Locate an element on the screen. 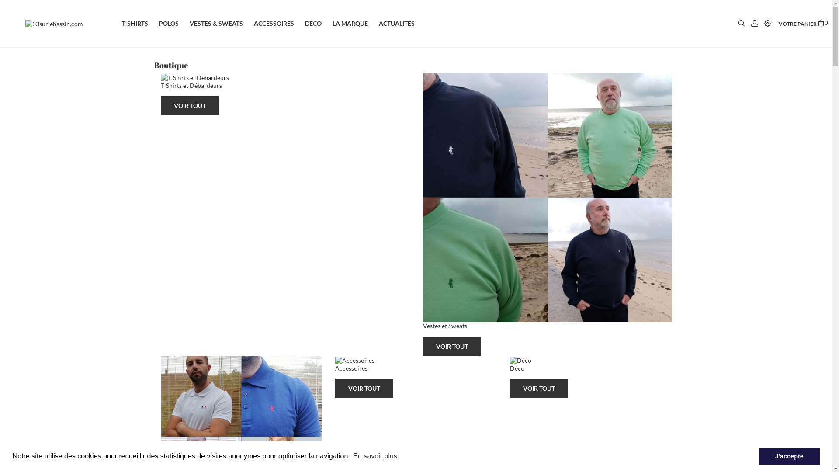 The height and width of the screenshot is (472, 839). VESTES & SWEATS is located at coordinates (222, 24).